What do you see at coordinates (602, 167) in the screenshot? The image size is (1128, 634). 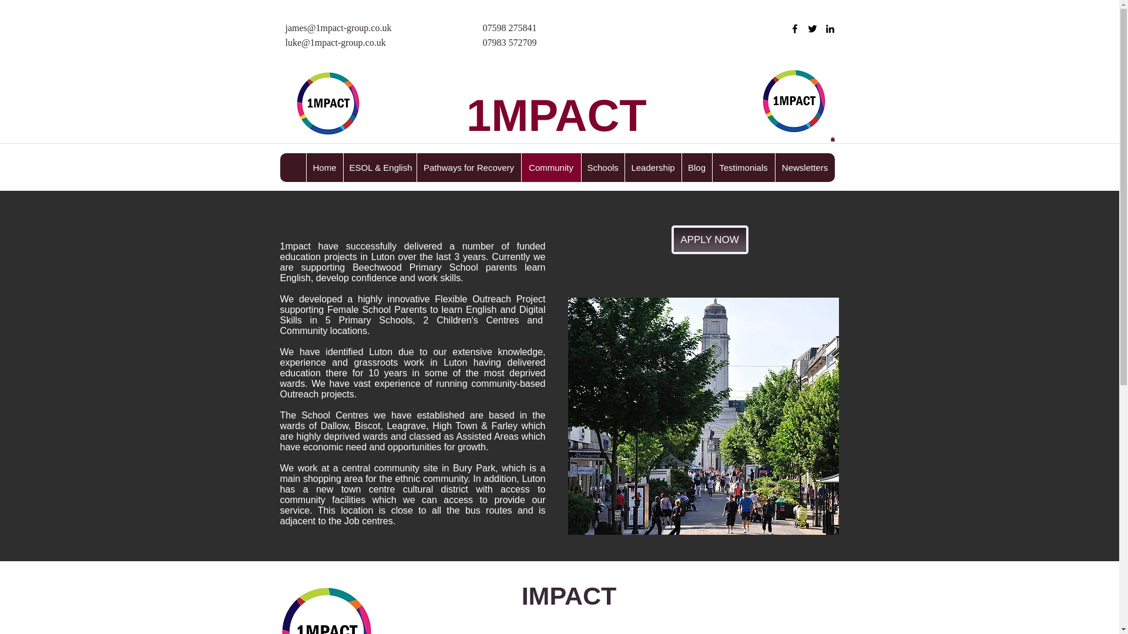 I see `Schools` at bounding box center [602, 167].